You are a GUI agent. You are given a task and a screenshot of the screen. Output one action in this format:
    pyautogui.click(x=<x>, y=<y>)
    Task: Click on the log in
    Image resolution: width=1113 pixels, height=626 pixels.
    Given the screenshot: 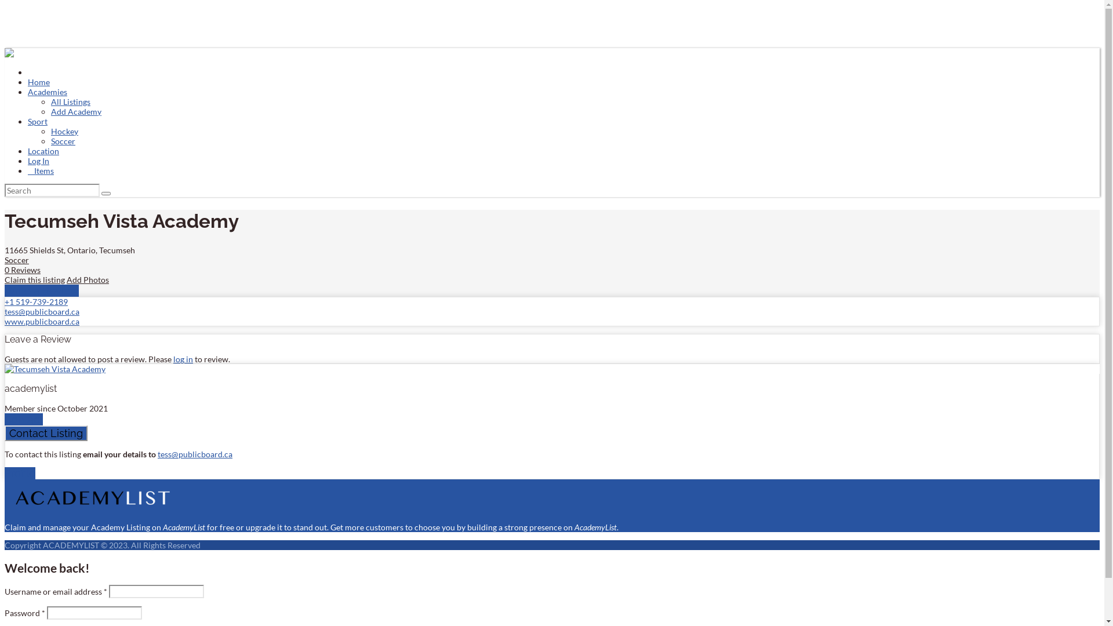 What is the action you would take?
    pyautogui.click(x=183, y=359)
    